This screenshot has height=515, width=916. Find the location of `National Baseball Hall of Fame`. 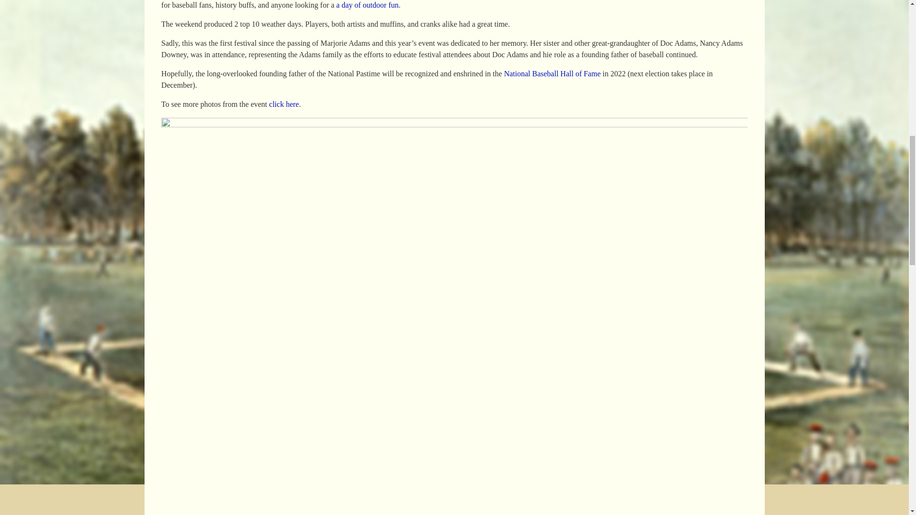

National Baseball Hall of Fame is located at coordinates (552, 73).